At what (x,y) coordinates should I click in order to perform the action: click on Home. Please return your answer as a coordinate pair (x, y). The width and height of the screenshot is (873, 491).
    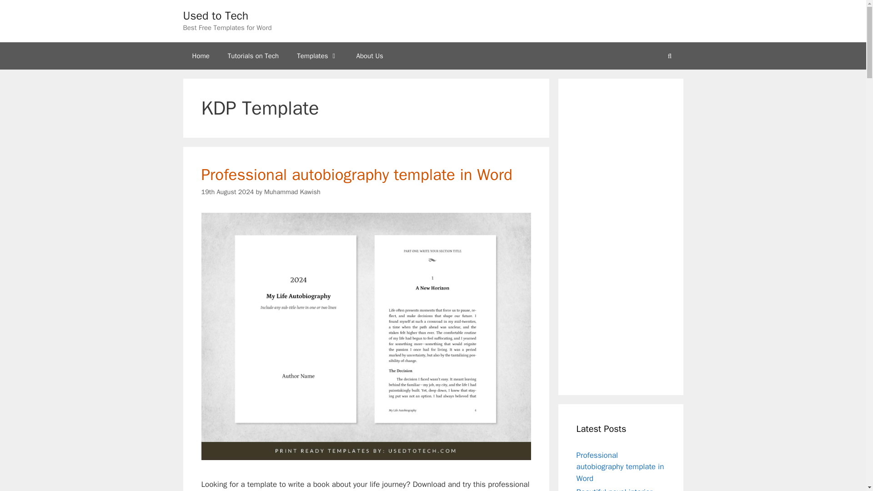
    Looking at the image, I should click on (200, 55).